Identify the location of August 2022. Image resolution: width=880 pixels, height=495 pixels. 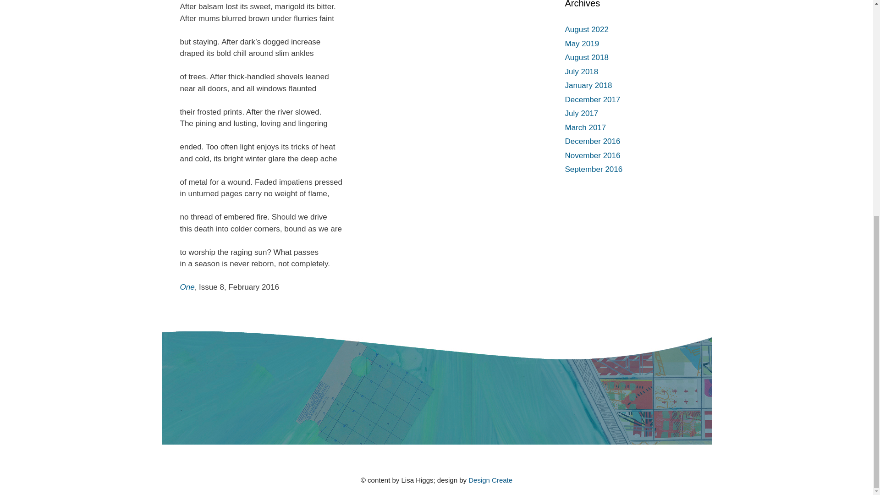
(586, 29).